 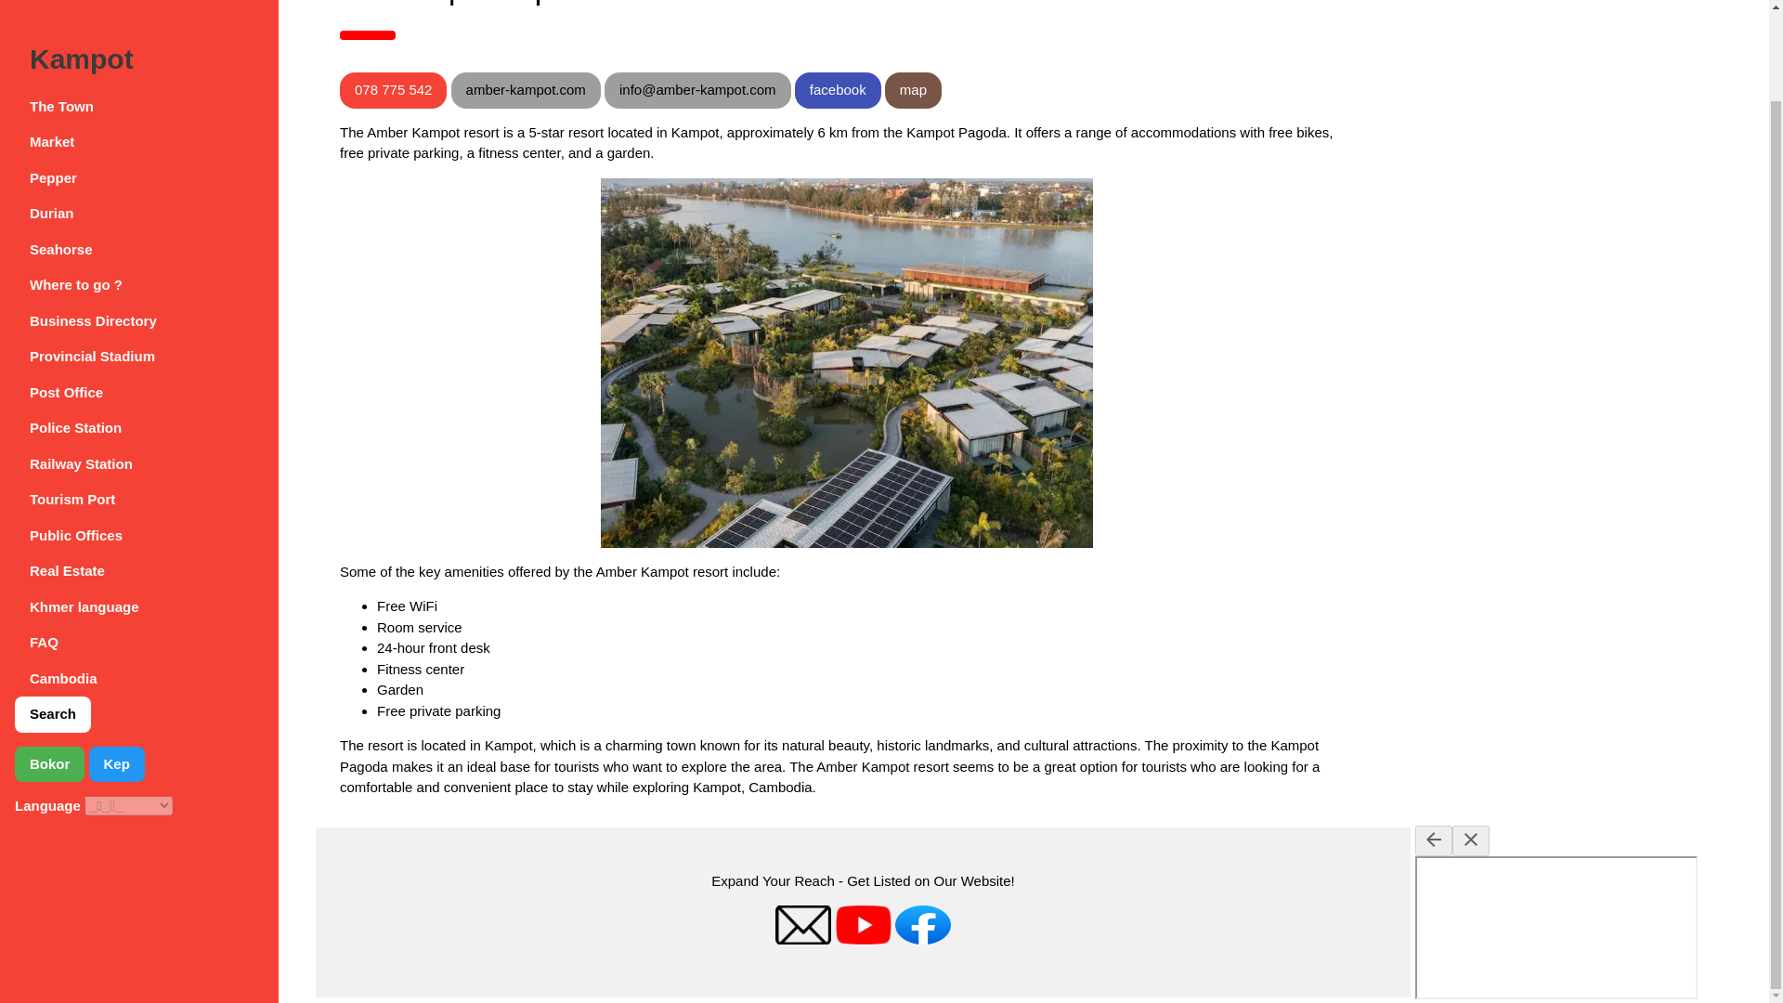 I want to click on Provincial Stadium, so click(x=139, y=258).